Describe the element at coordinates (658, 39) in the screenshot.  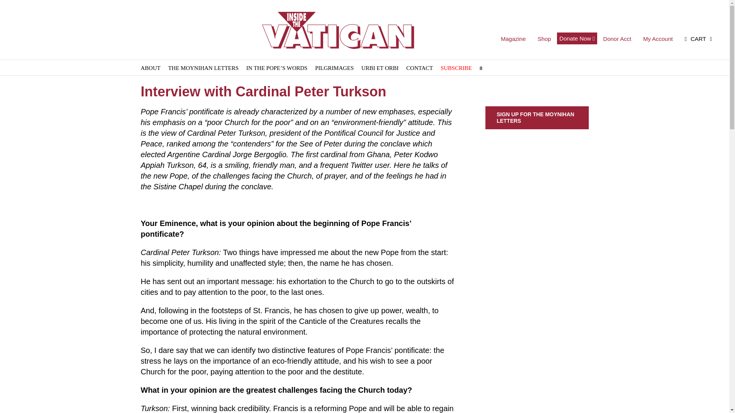
I see `My Account` at that location.